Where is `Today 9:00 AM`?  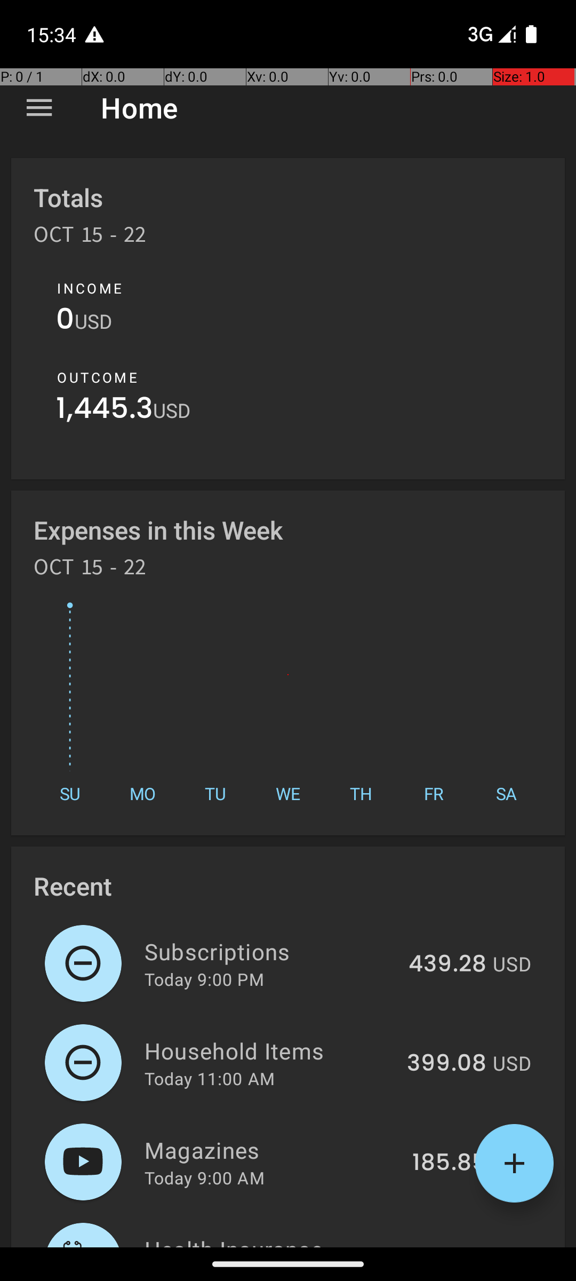 Today 9:00 AM is located at coordinates (205, 1177).